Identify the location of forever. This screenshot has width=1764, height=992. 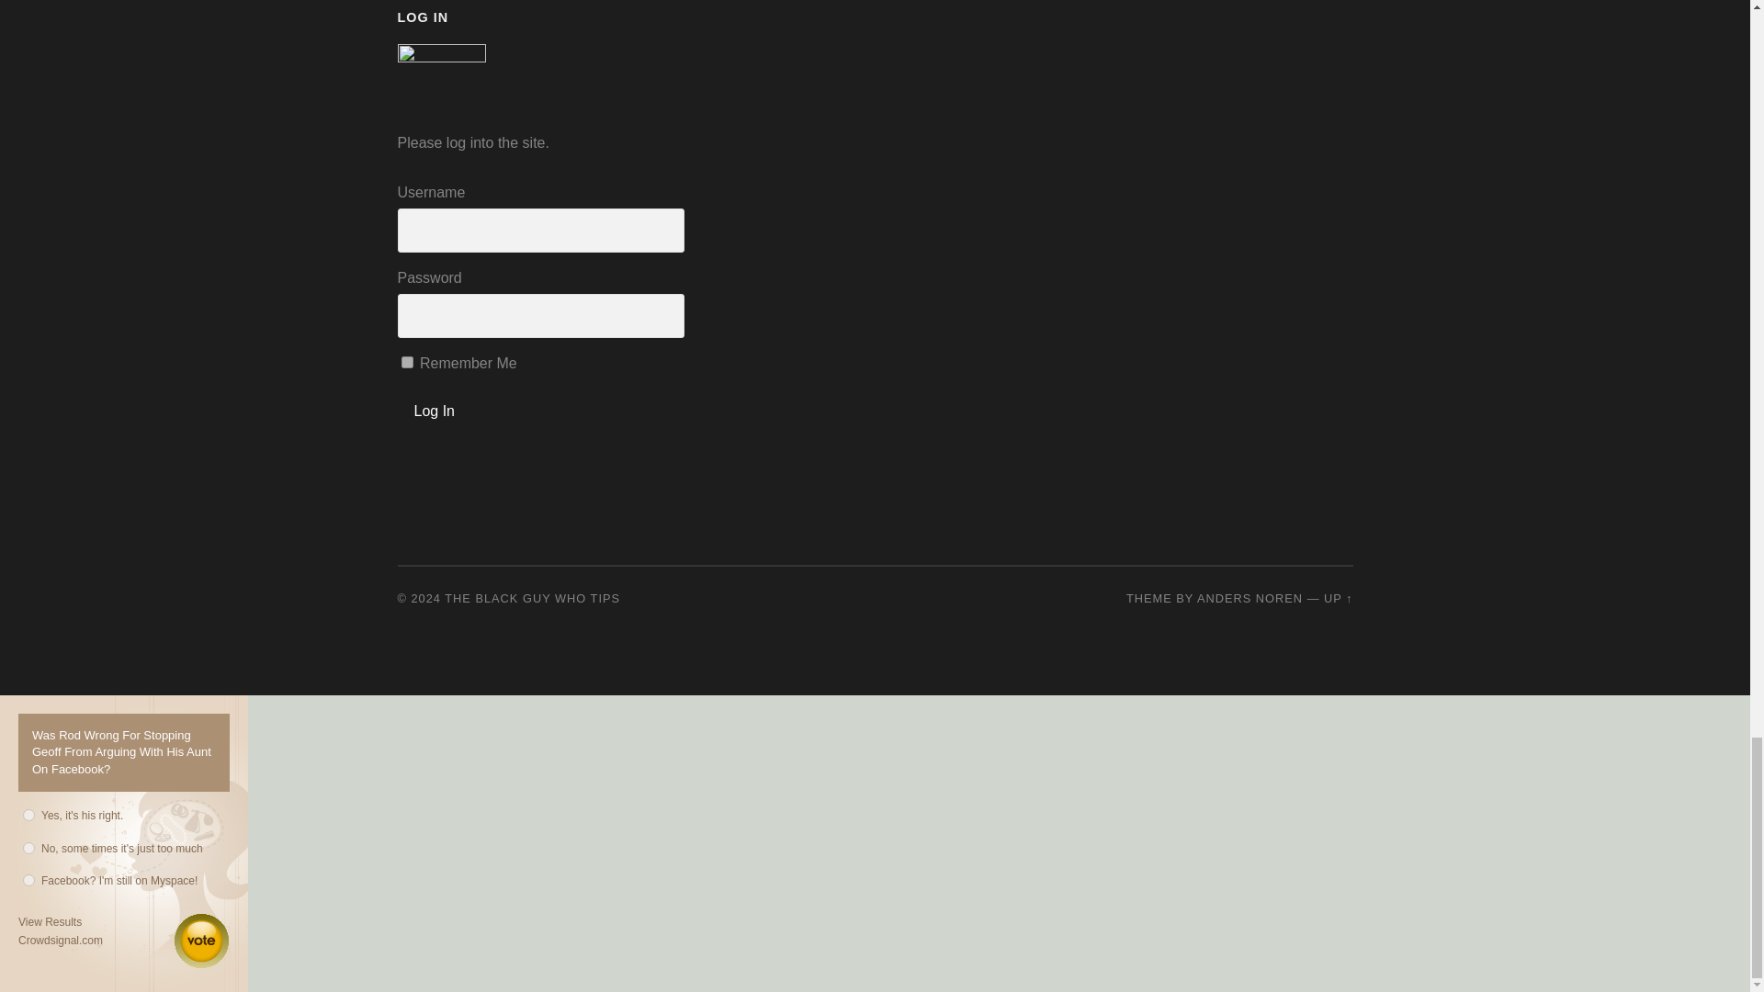
(406, 362).